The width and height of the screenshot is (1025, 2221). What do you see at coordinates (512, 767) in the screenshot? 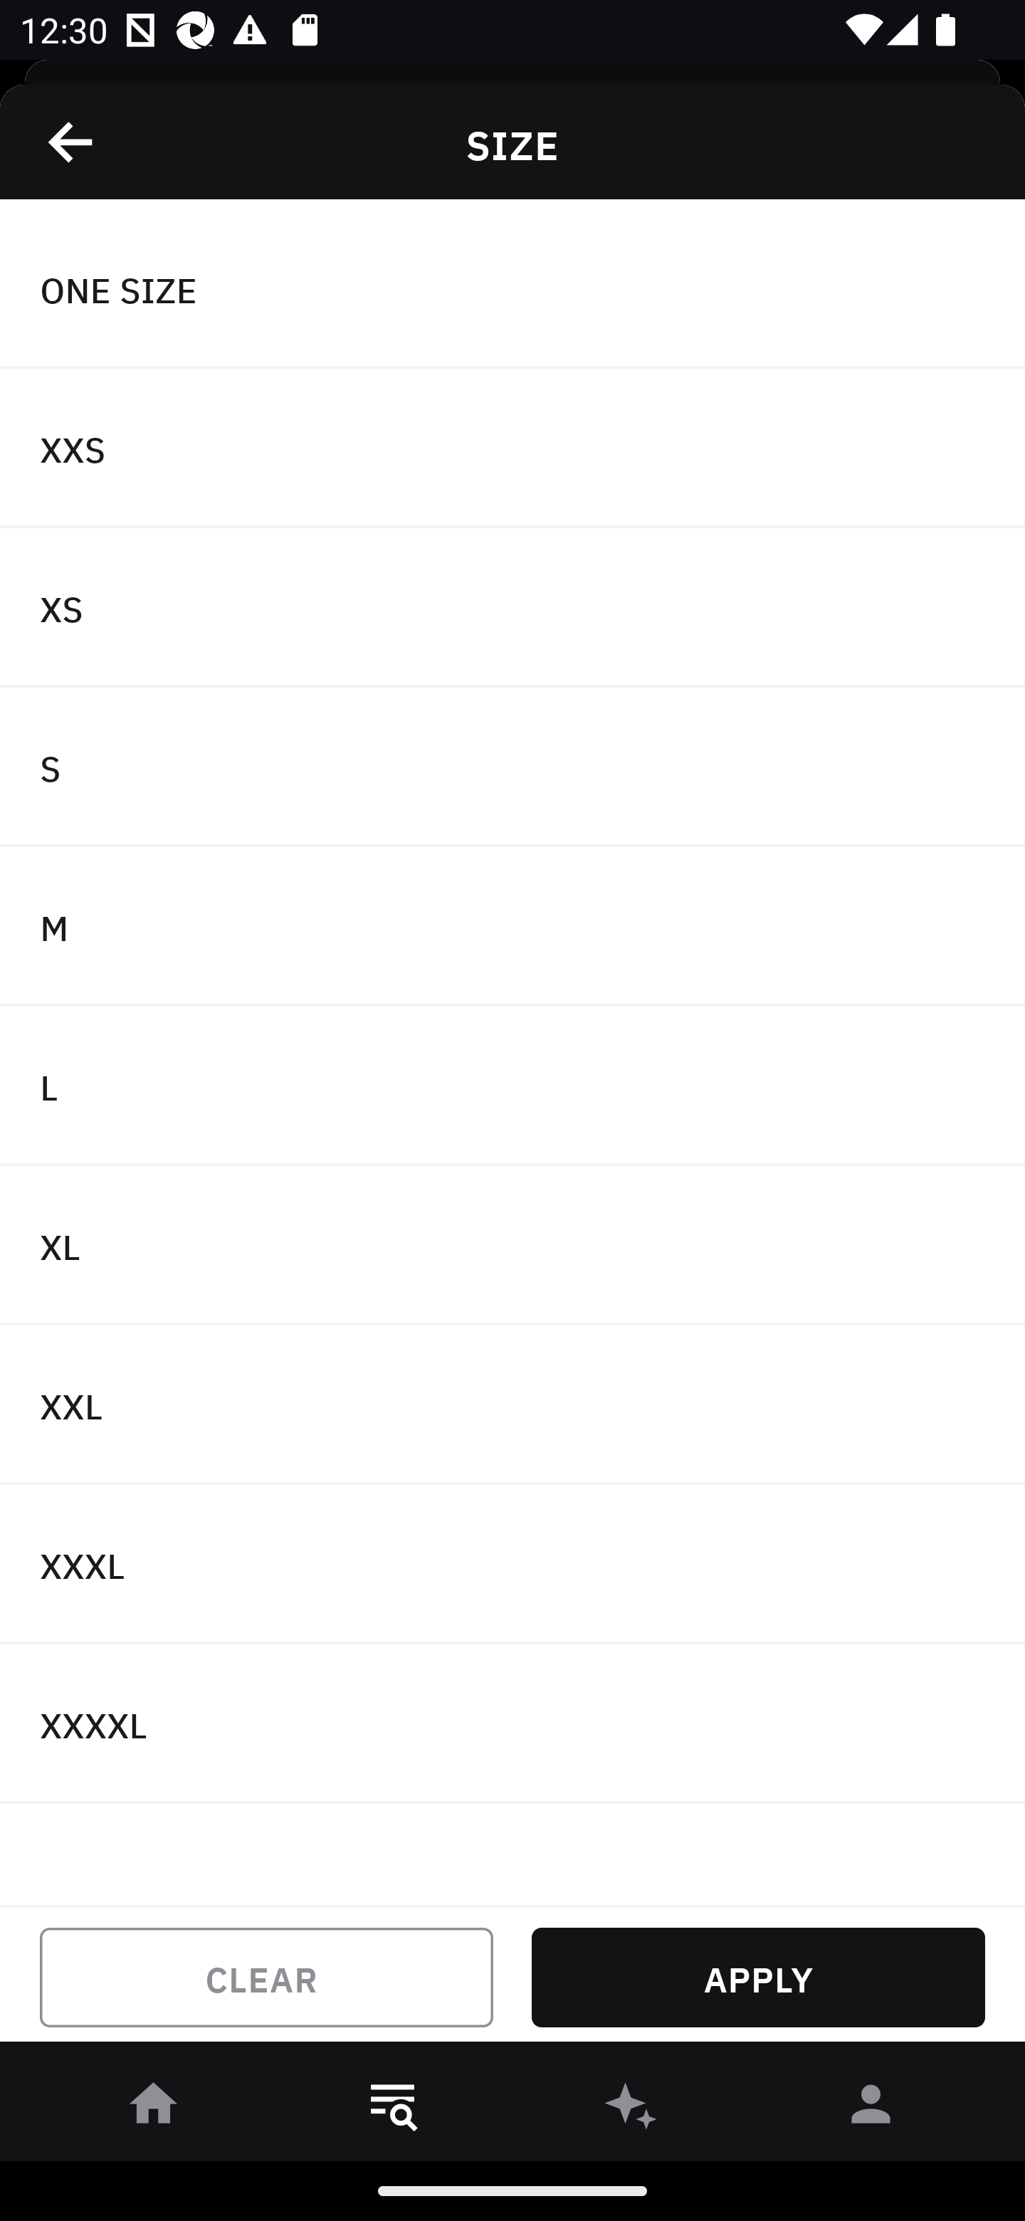
I see `S` at bounding box center [512, 767].